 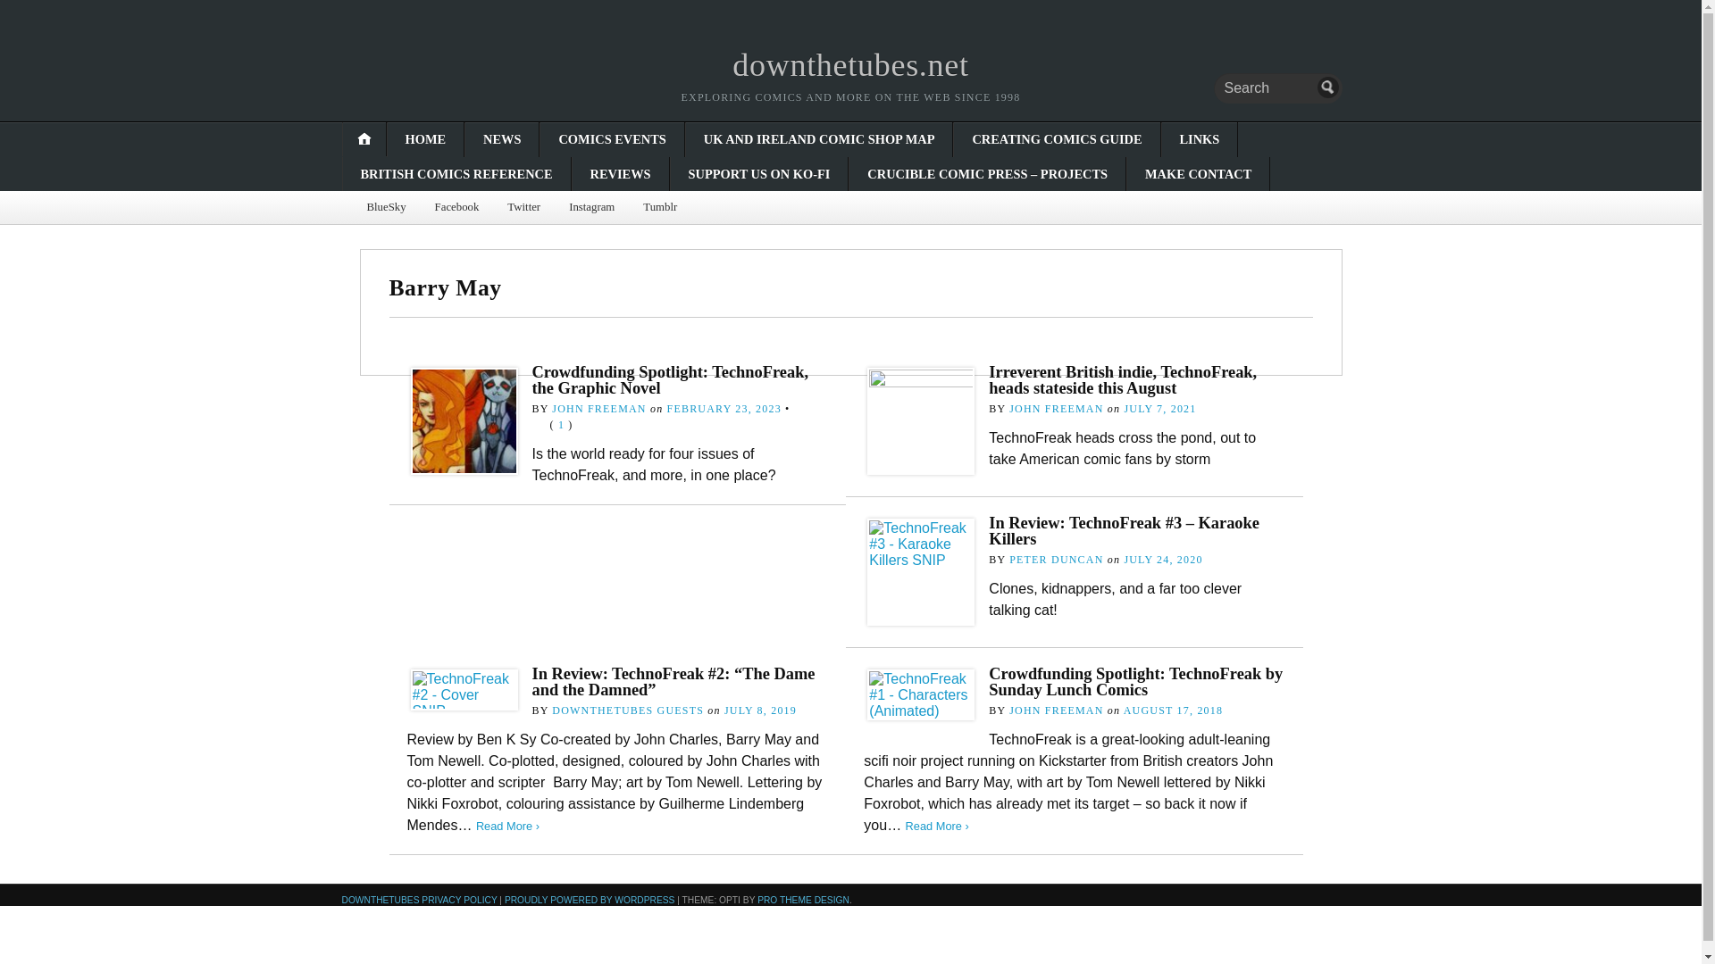 What do you see at coordinates (1159, 409) in the screenshot?
I see `11:16 pm` at bounding box center [1159, 409].